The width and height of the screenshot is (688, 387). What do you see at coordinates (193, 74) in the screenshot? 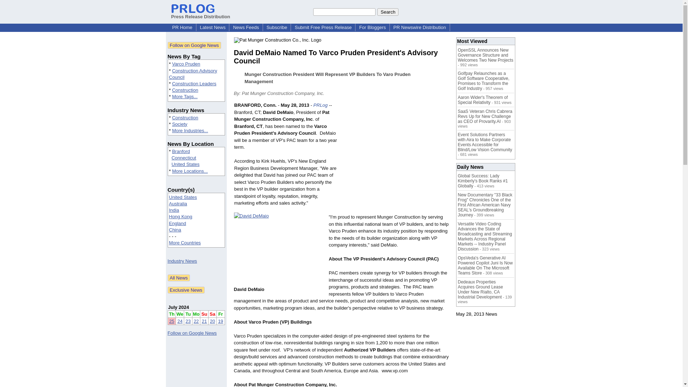
I see `Construction Advisory Council` at bounding box center [193, 74].